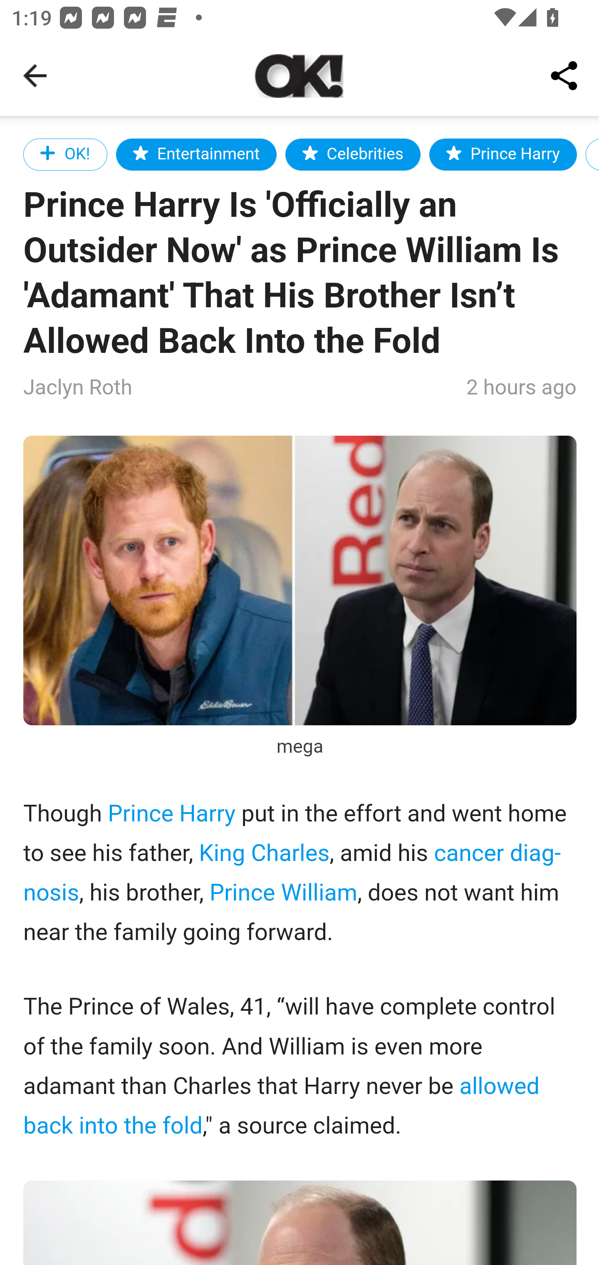 The height and width of the screenshot is (1265, 599). Describe the element at coordinates (353, 154) in the screenshot. I see `Celebrities` at that location.